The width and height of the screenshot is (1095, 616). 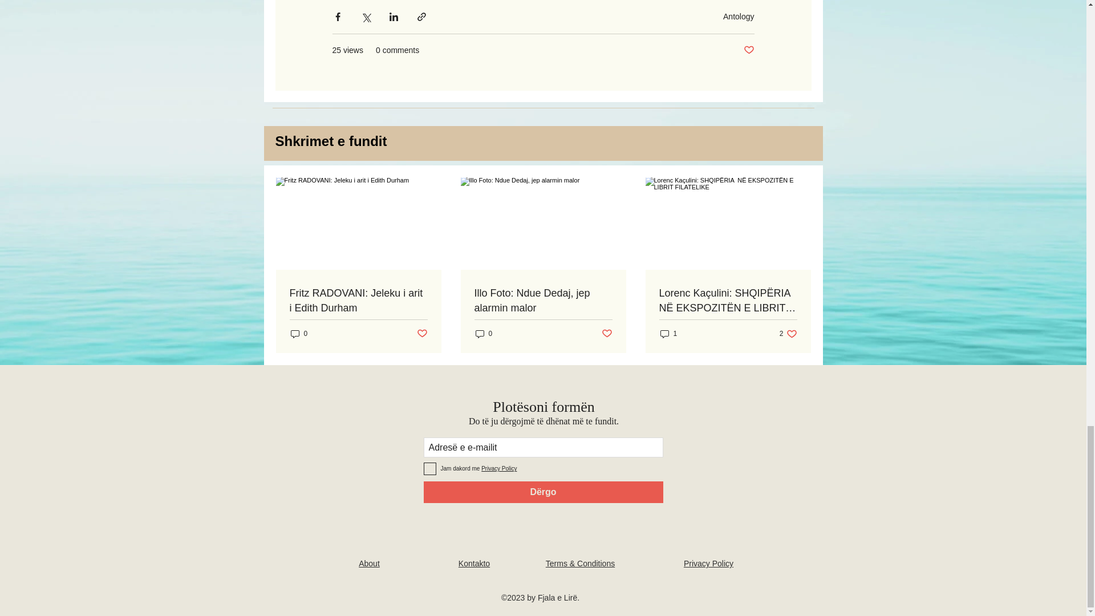 I want to click on Post not marked as liked, so click(x=421, y=334).